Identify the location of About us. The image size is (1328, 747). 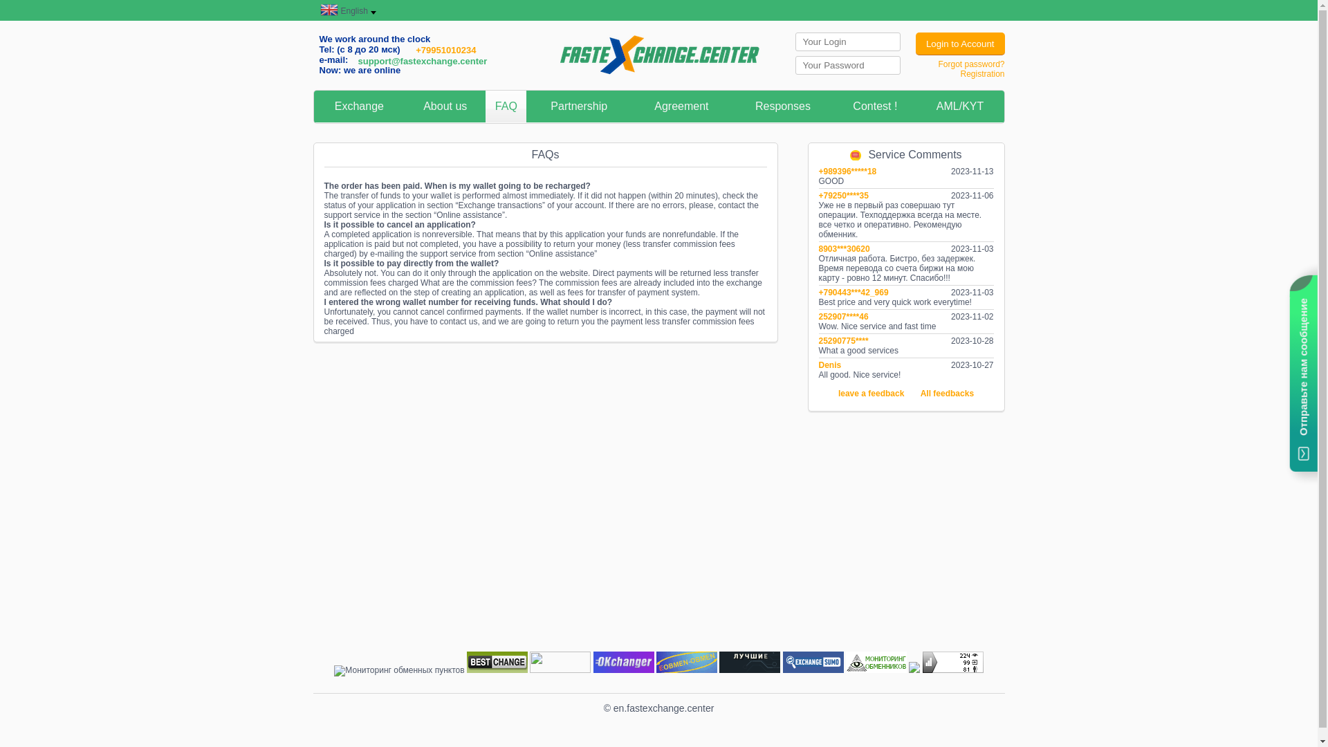
(445, 107).